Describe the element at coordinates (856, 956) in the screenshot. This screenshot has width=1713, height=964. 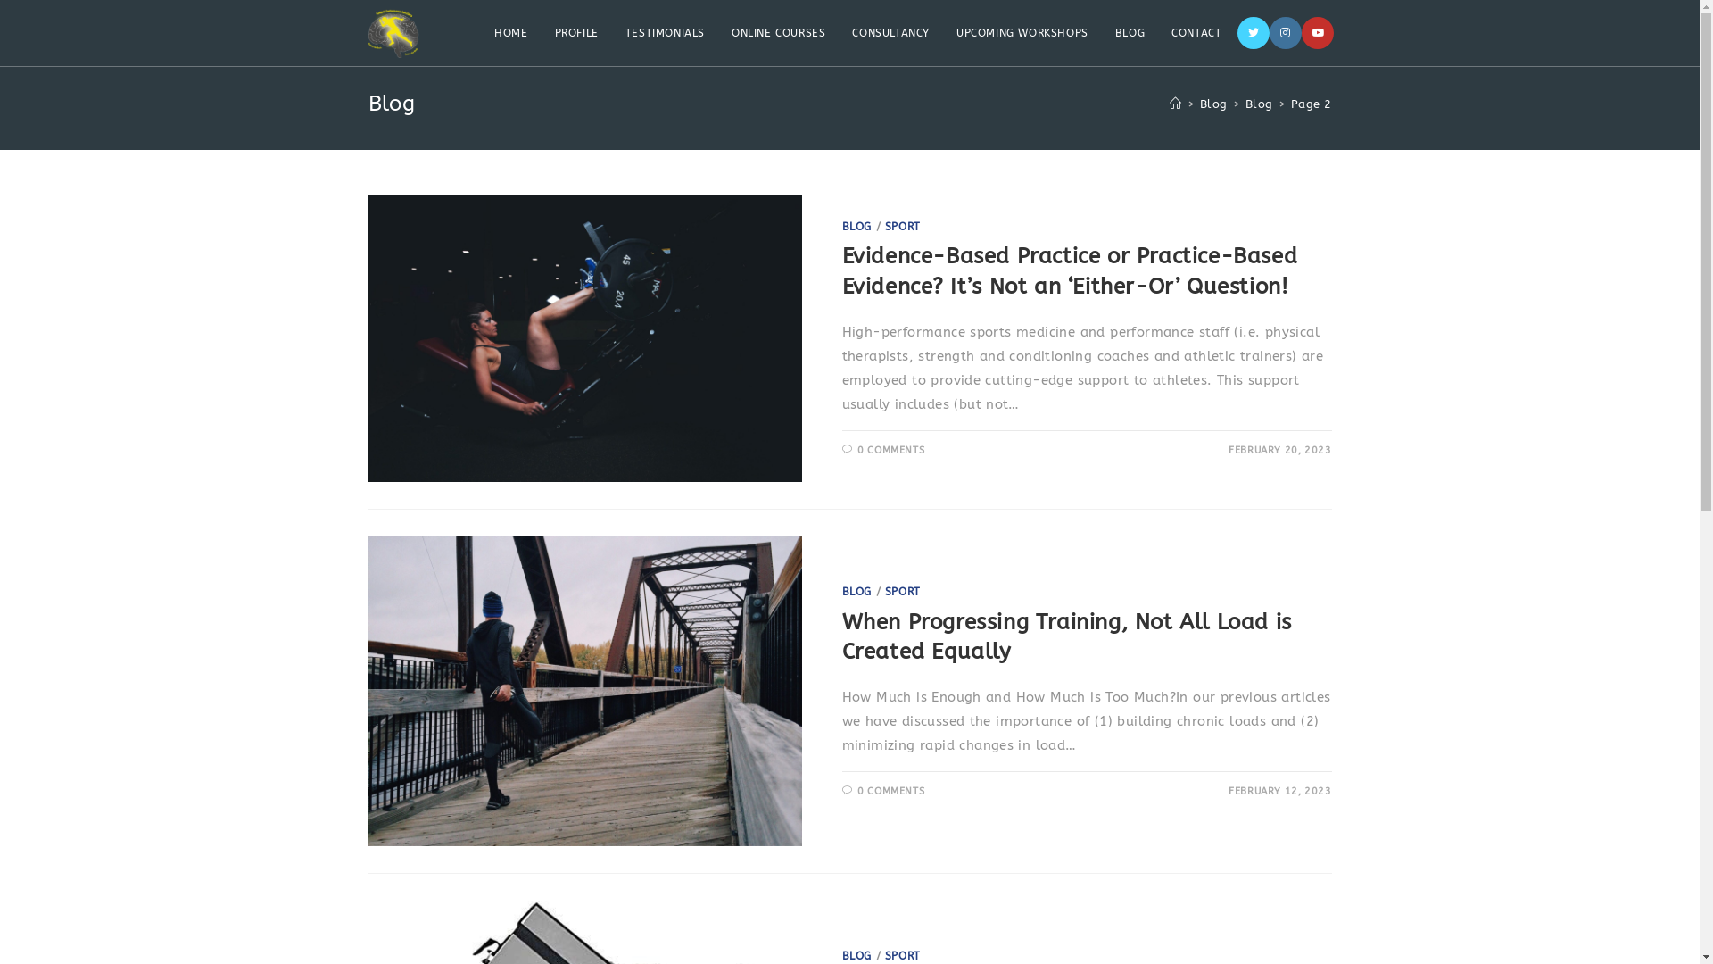
I see `BLOG` at that location.